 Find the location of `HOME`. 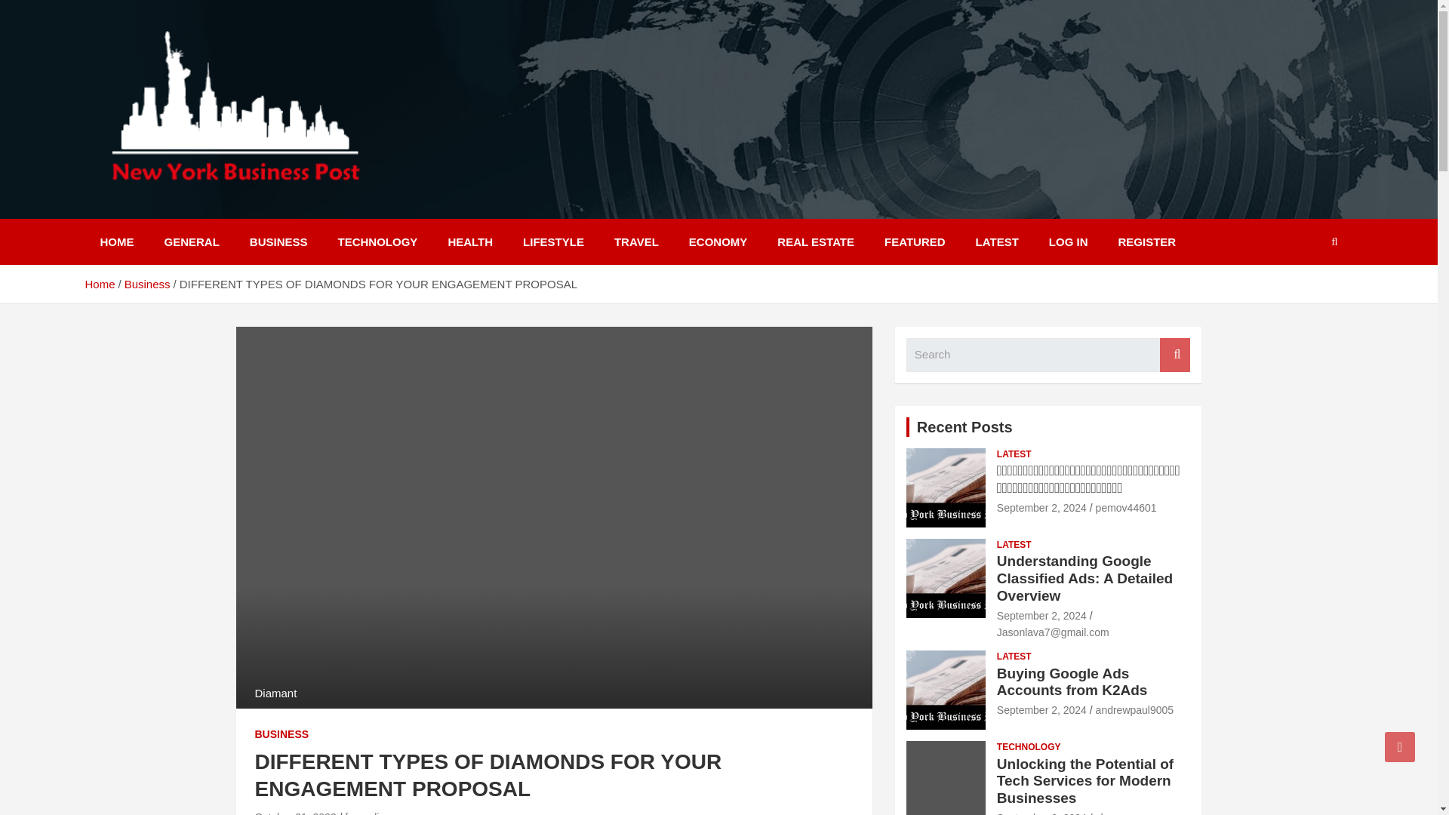

HOME is located at coordinates (116, 241).